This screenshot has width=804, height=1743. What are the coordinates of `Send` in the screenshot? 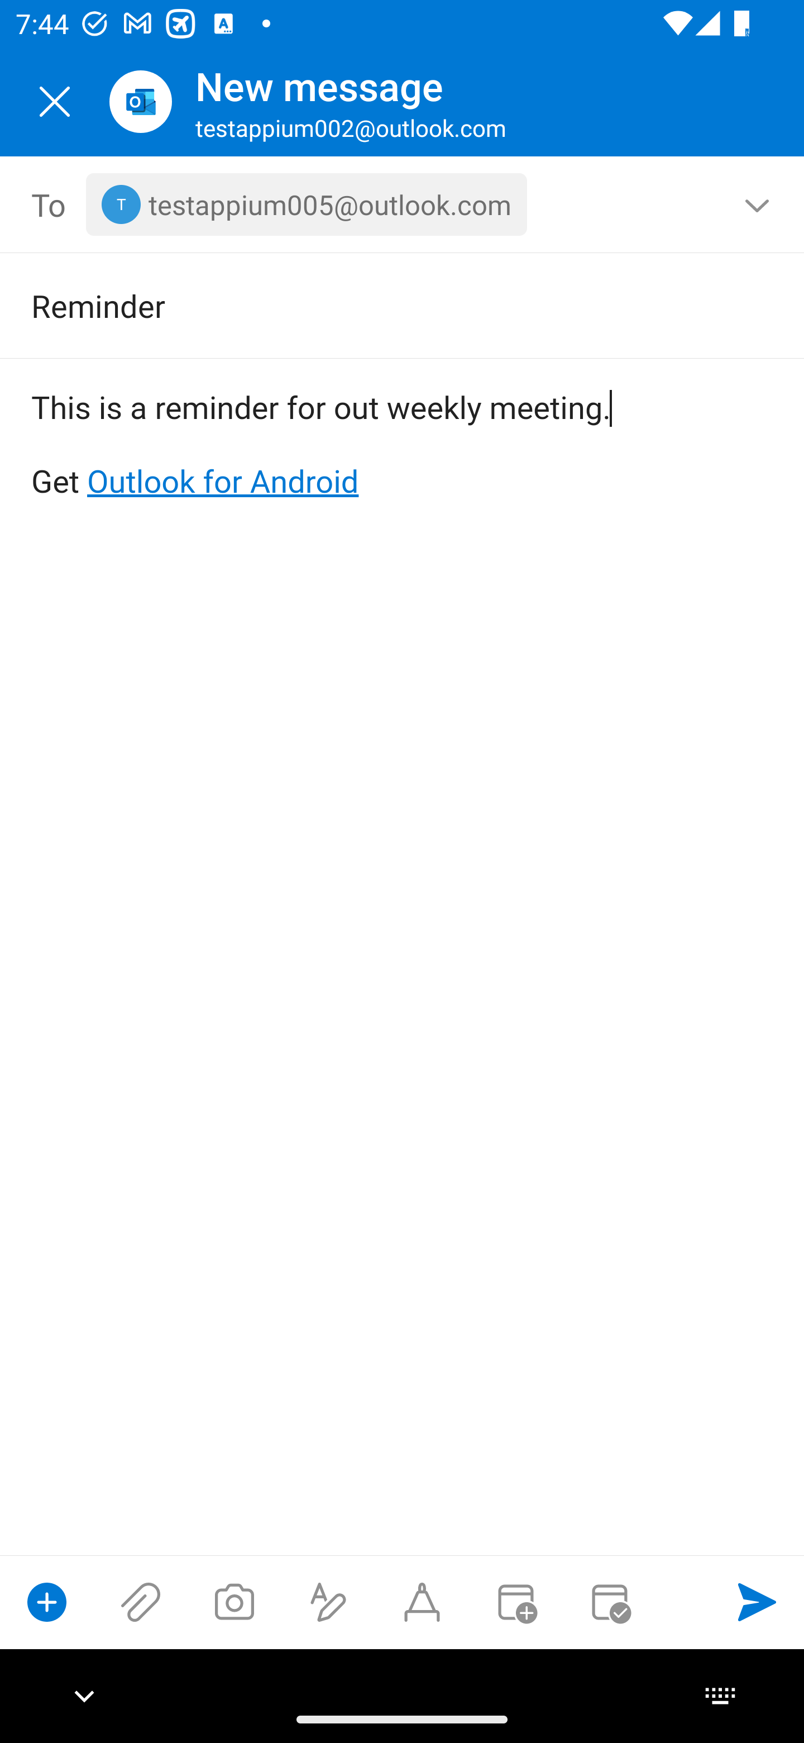 It's located at (757, 1602).